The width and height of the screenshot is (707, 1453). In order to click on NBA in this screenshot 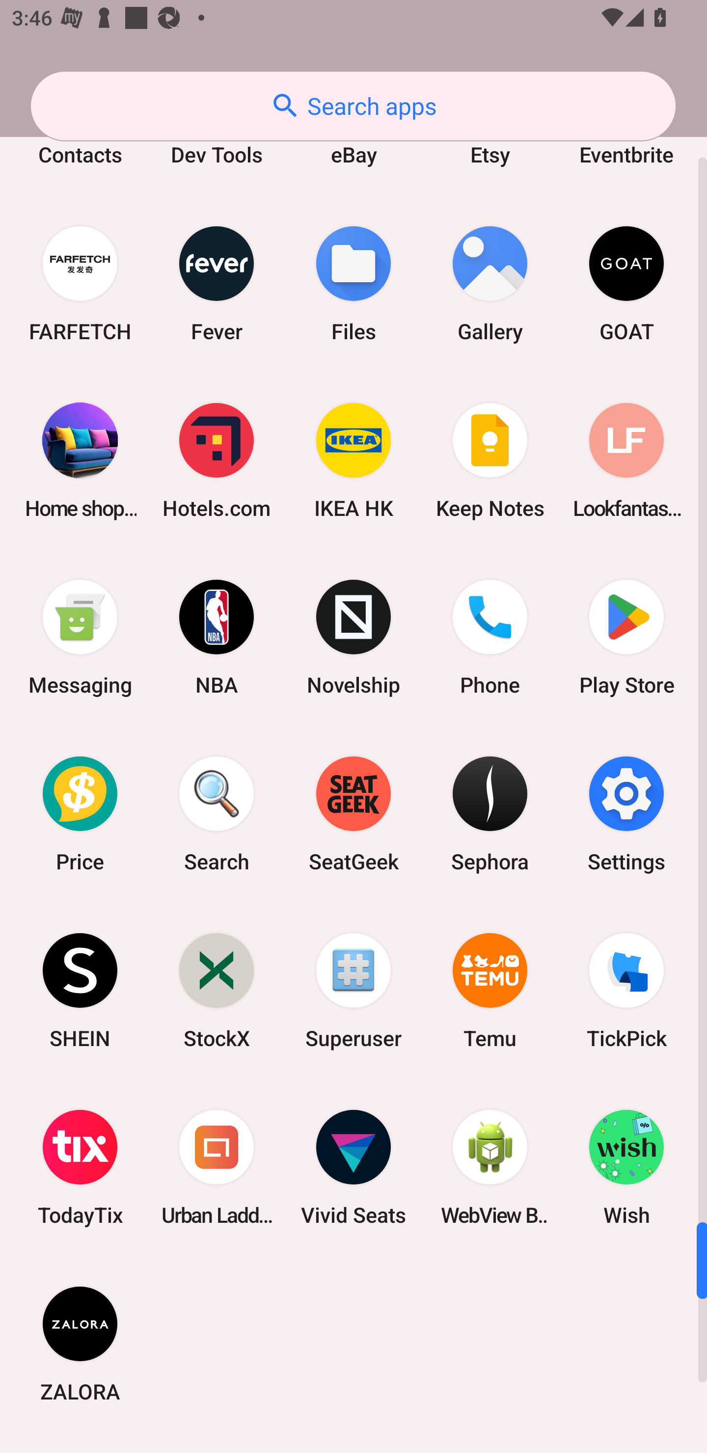, I will do `click(217, 637)`.